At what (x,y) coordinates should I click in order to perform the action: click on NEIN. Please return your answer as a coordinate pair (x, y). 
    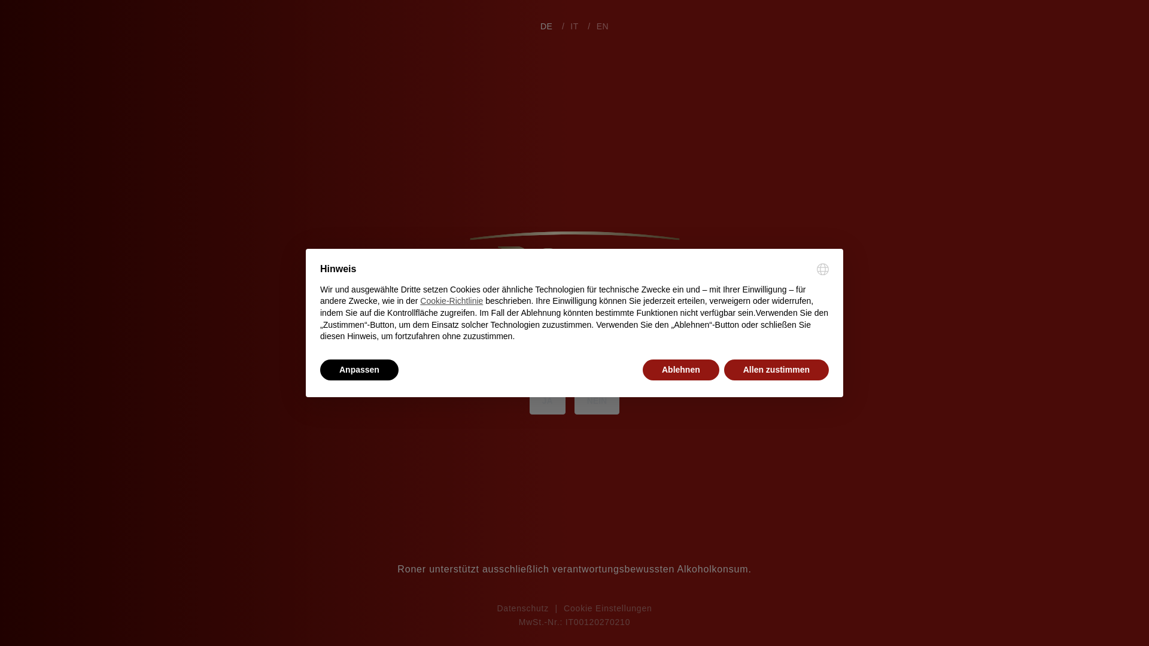
    Looking at the image, I should click on (597, 401).